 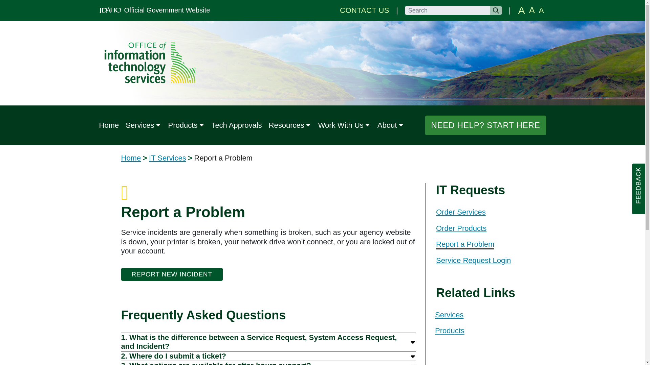 I want to click on resize text: largest, so click(x=521, y=10).